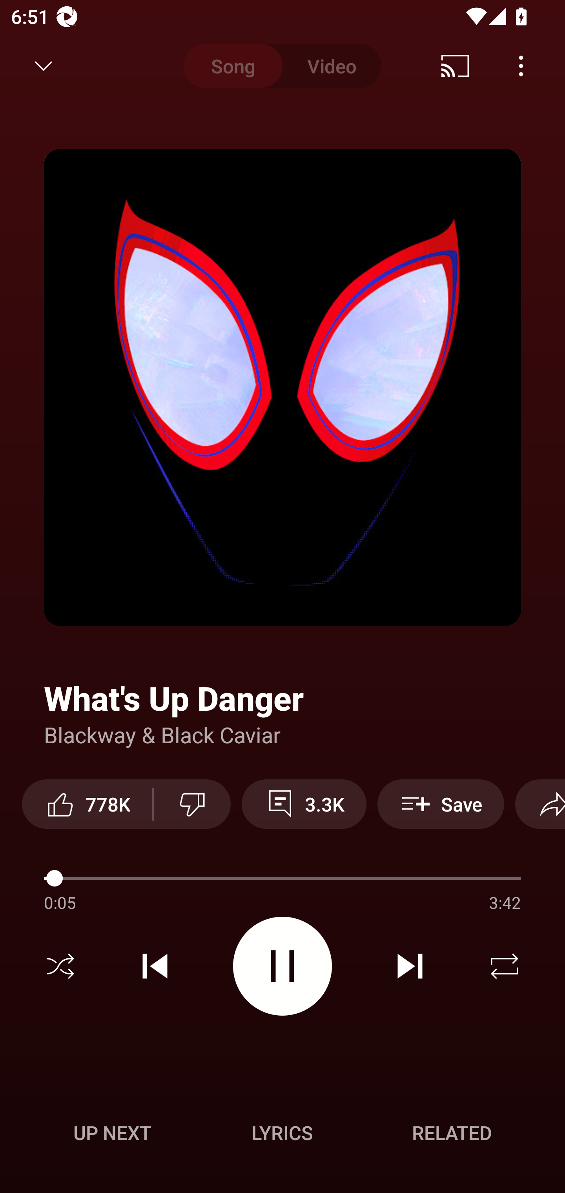  I want to click on Pause video, so click(282, 965).